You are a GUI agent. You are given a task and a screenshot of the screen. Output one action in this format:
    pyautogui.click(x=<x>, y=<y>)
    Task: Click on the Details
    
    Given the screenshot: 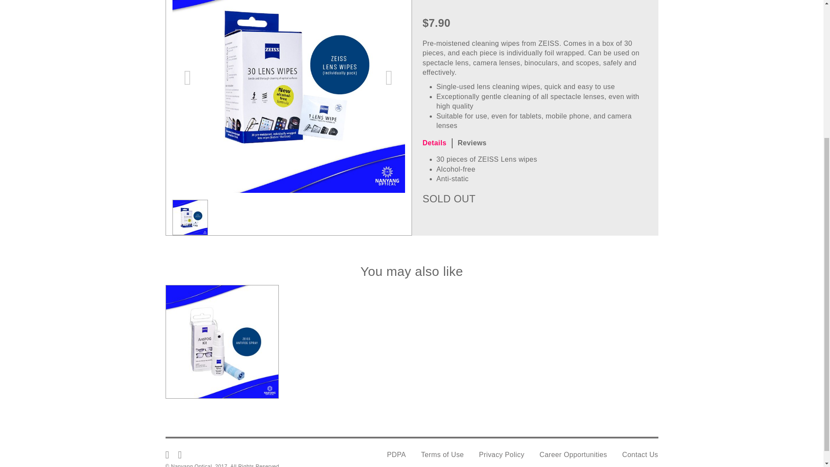 What is the action you would take?
    pyautogui.click(x=437, y=143)
    